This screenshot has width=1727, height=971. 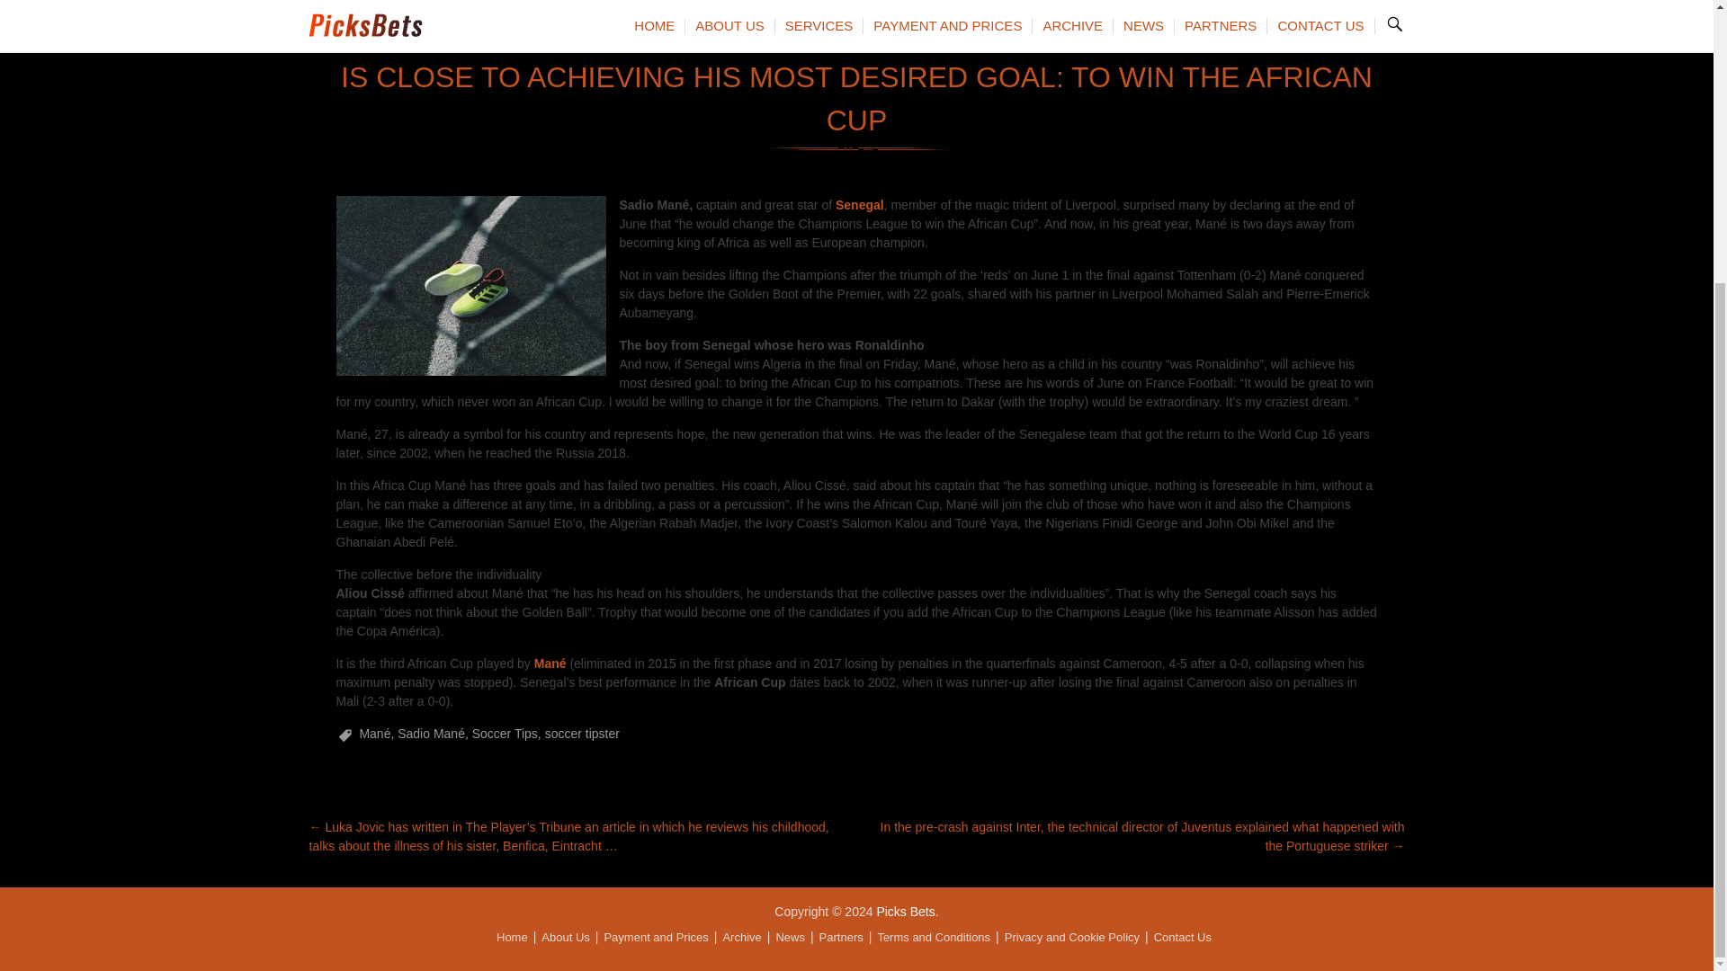 What do you see at coordinates (860, 205) in the screenshot?
I see `Senegal` at bounding box center [860, 205].